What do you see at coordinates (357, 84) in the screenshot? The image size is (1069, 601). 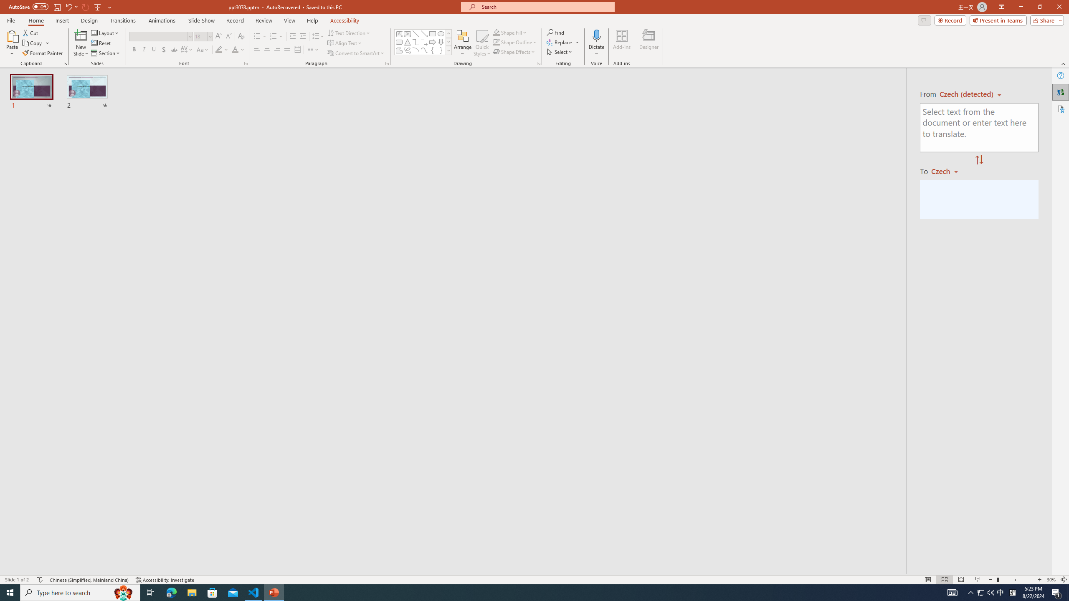 I see `WebIDE` at bounding box center [357, 84].